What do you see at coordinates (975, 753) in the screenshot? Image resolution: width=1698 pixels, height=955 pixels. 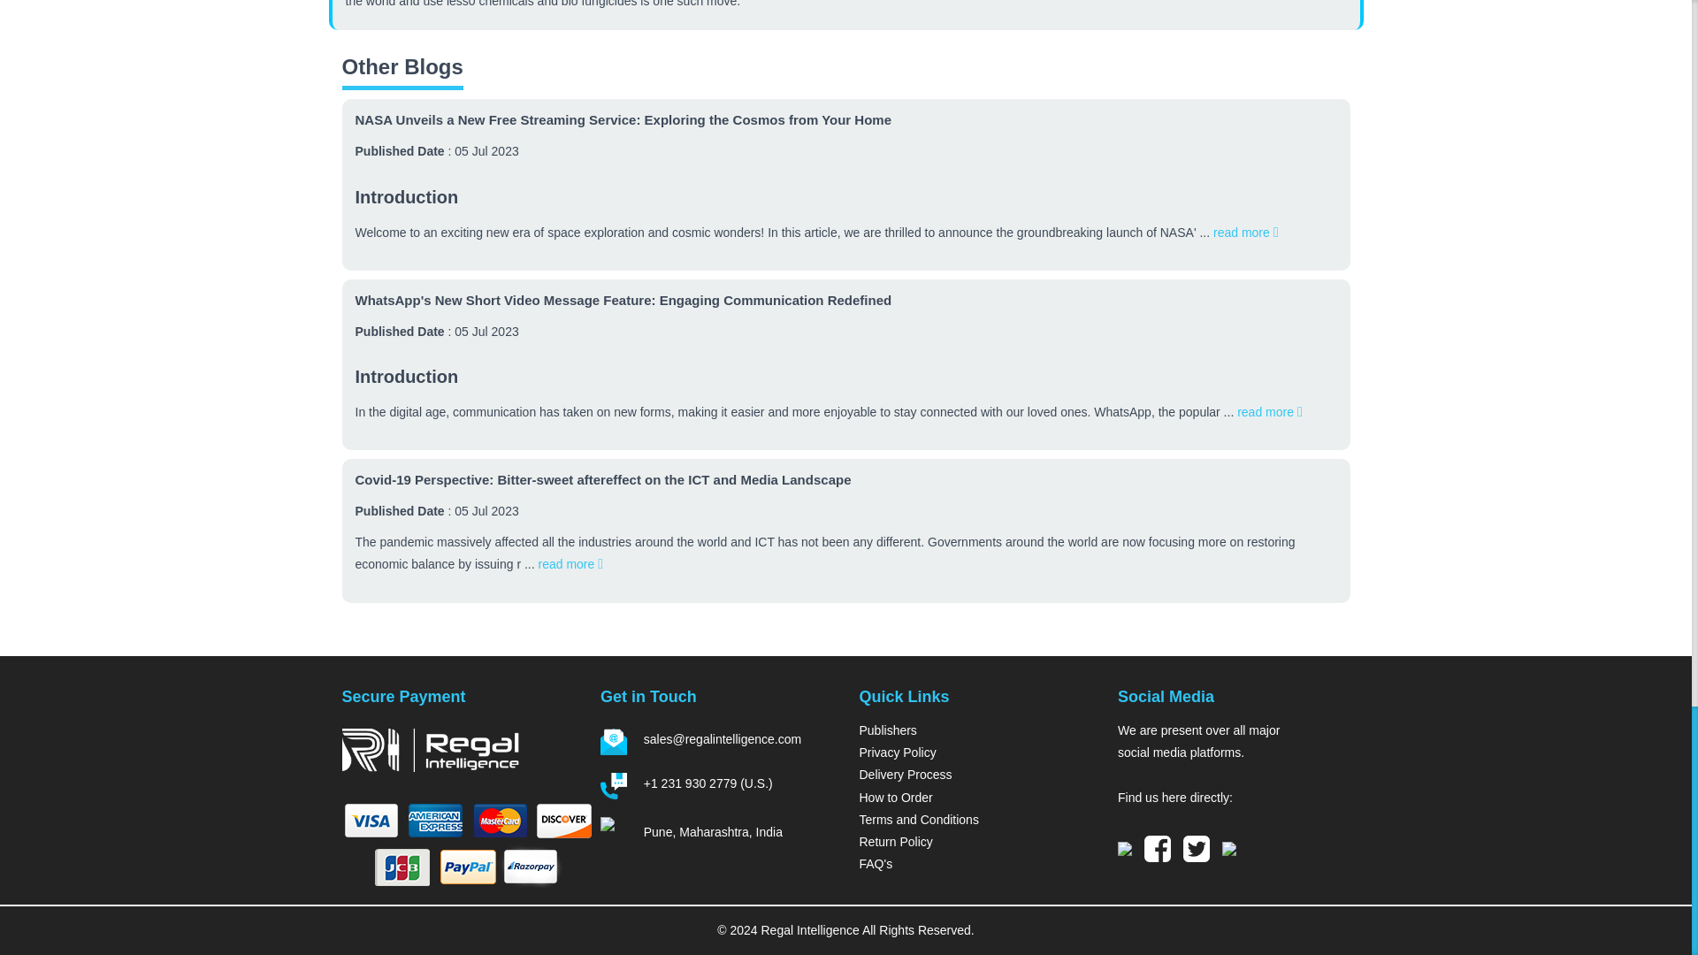 I see `Privacy Policy` at bounding box center [975, 753].